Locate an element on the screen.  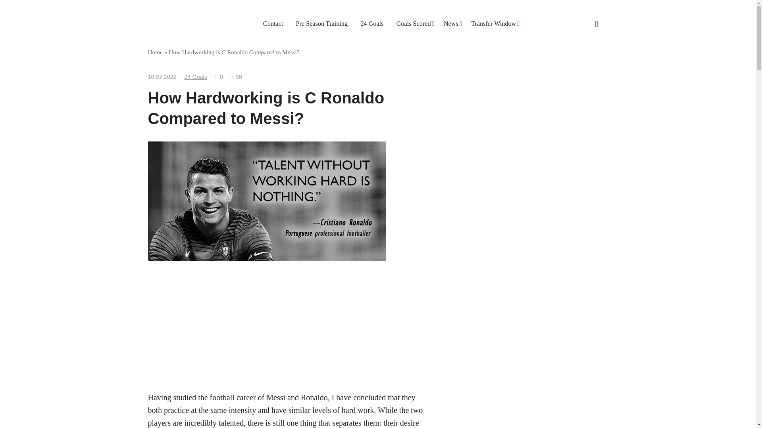
News is located at coordinates (451, 24).